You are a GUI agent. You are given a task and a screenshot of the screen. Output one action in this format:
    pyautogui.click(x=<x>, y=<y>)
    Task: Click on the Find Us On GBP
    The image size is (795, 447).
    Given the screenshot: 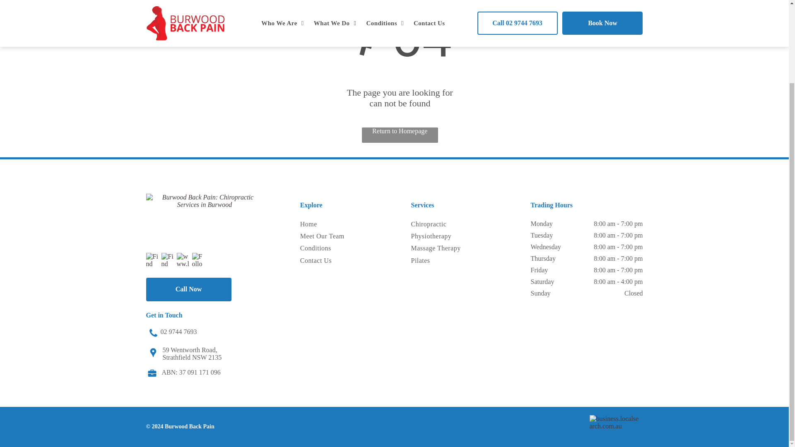 What is the action you would take?
    pyautogui.click(x=168, y=259)
    